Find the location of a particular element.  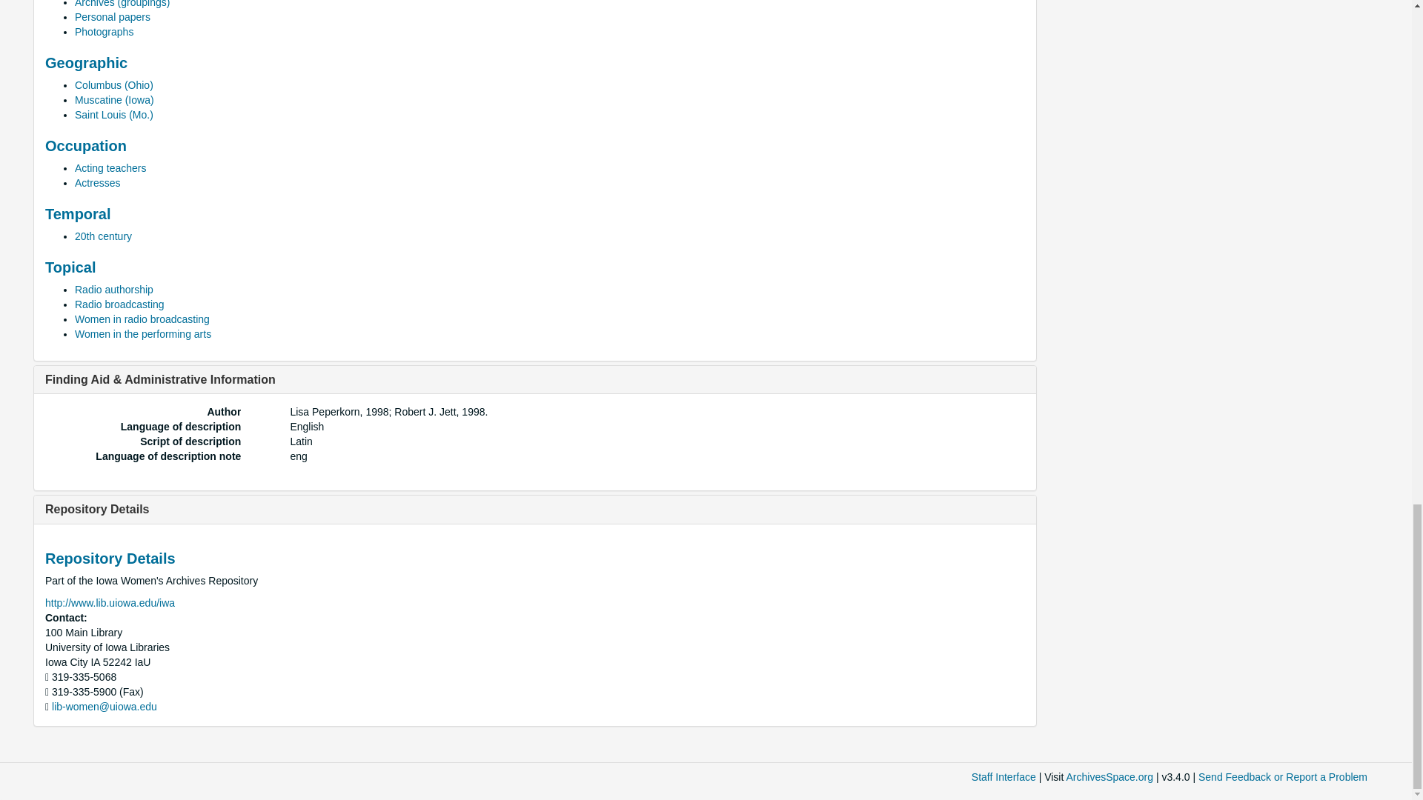

Personal papers is located at coordinates (113, 17).